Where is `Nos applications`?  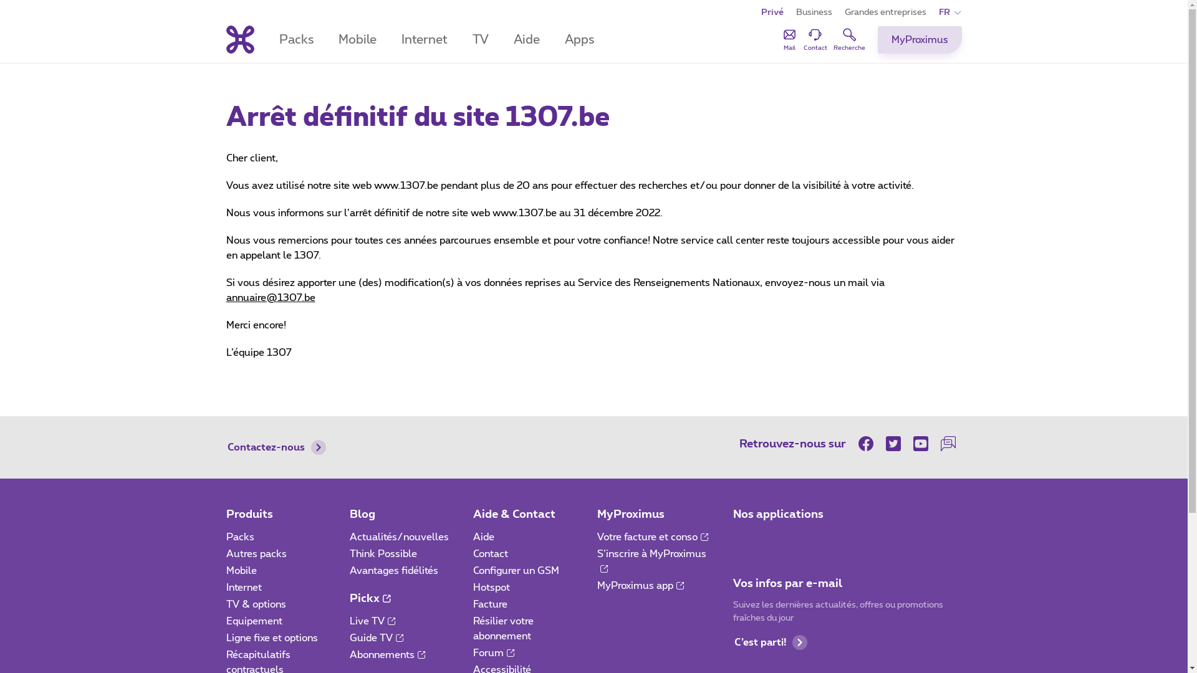
Nos applications is located at coordinates (778, 515).